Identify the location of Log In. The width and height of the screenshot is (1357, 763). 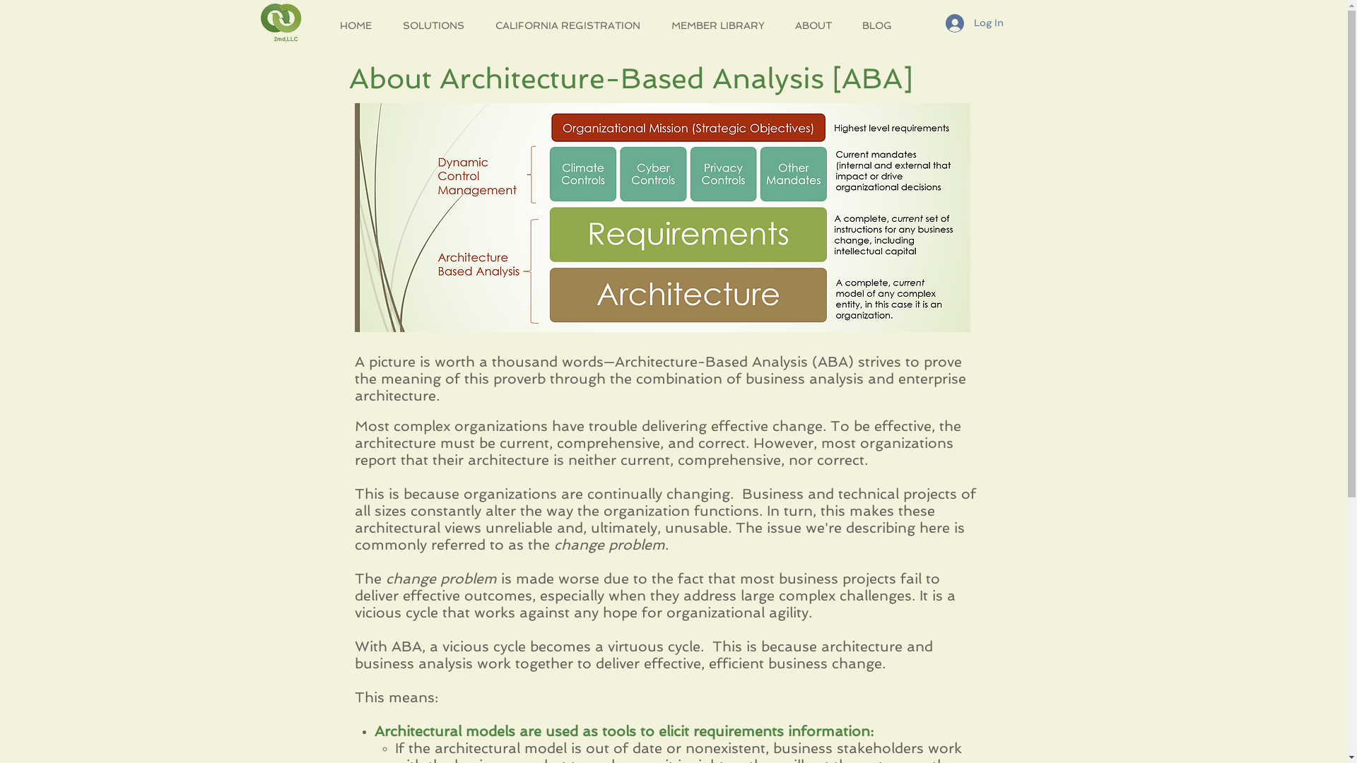
(975, 23).